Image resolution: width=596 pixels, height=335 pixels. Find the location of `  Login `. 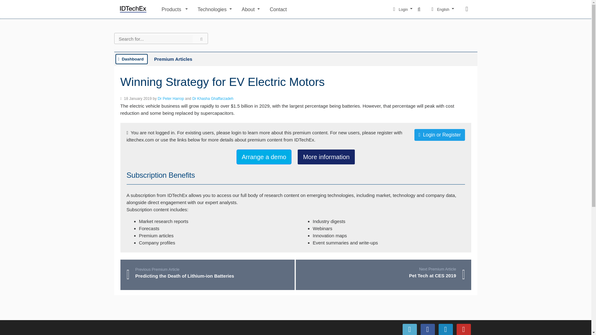

  Login  is located at coordinates (403, 9).